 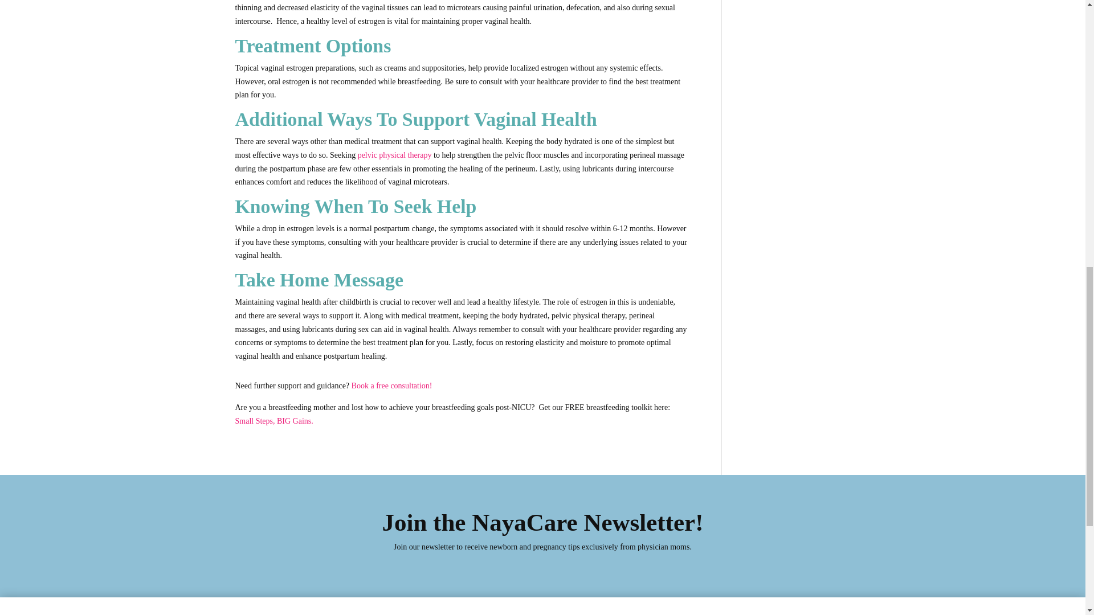 I want to click on Small Steps, BIG Gains., so click(x=273, y=421).